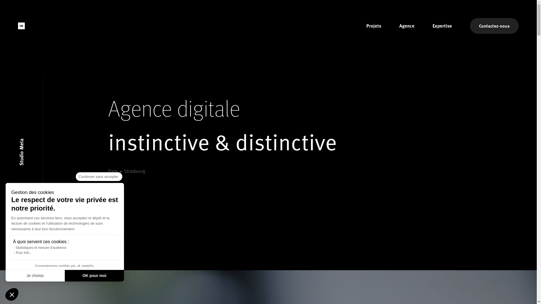 The height and width of the screenshot is (304, 541). What do you see at coordinates (21, 26) in the screenshot?
I see `Agence web, instinctive et distinctive` at bounding box center [21, 26].